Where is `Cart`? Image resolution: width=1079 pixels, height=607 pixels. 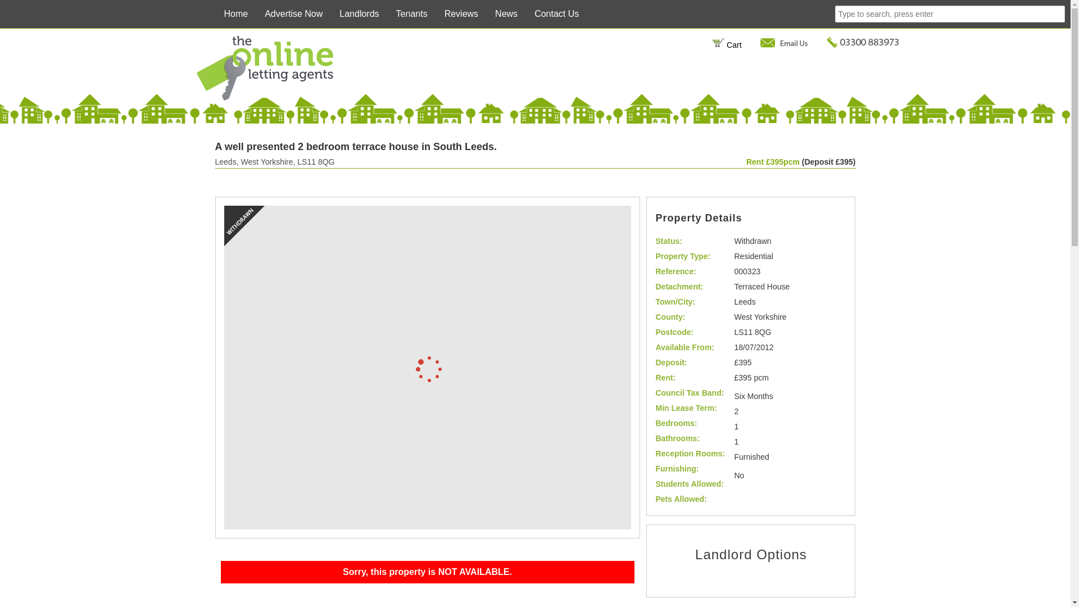
Cart is located at coordinates (727, 45).